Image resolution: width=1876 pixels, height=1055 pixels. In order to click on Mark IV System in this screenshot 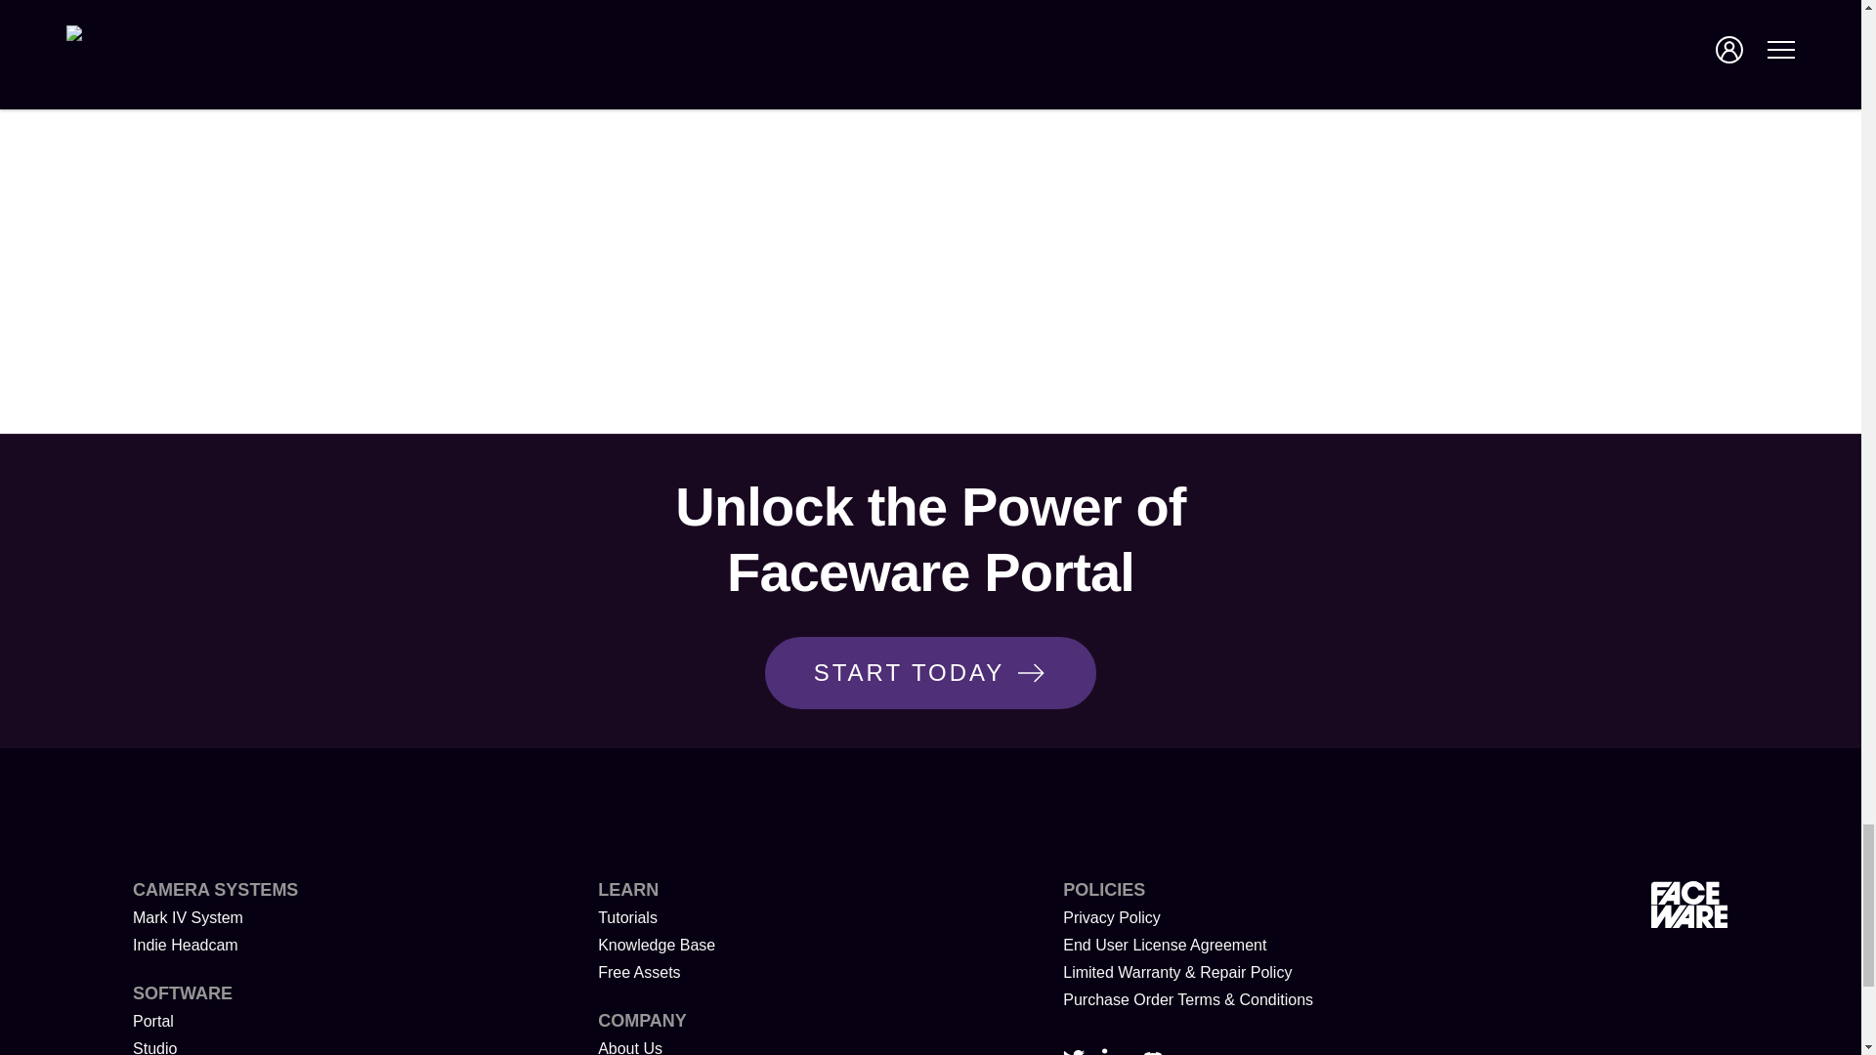, I will do `click(188, 917)`.